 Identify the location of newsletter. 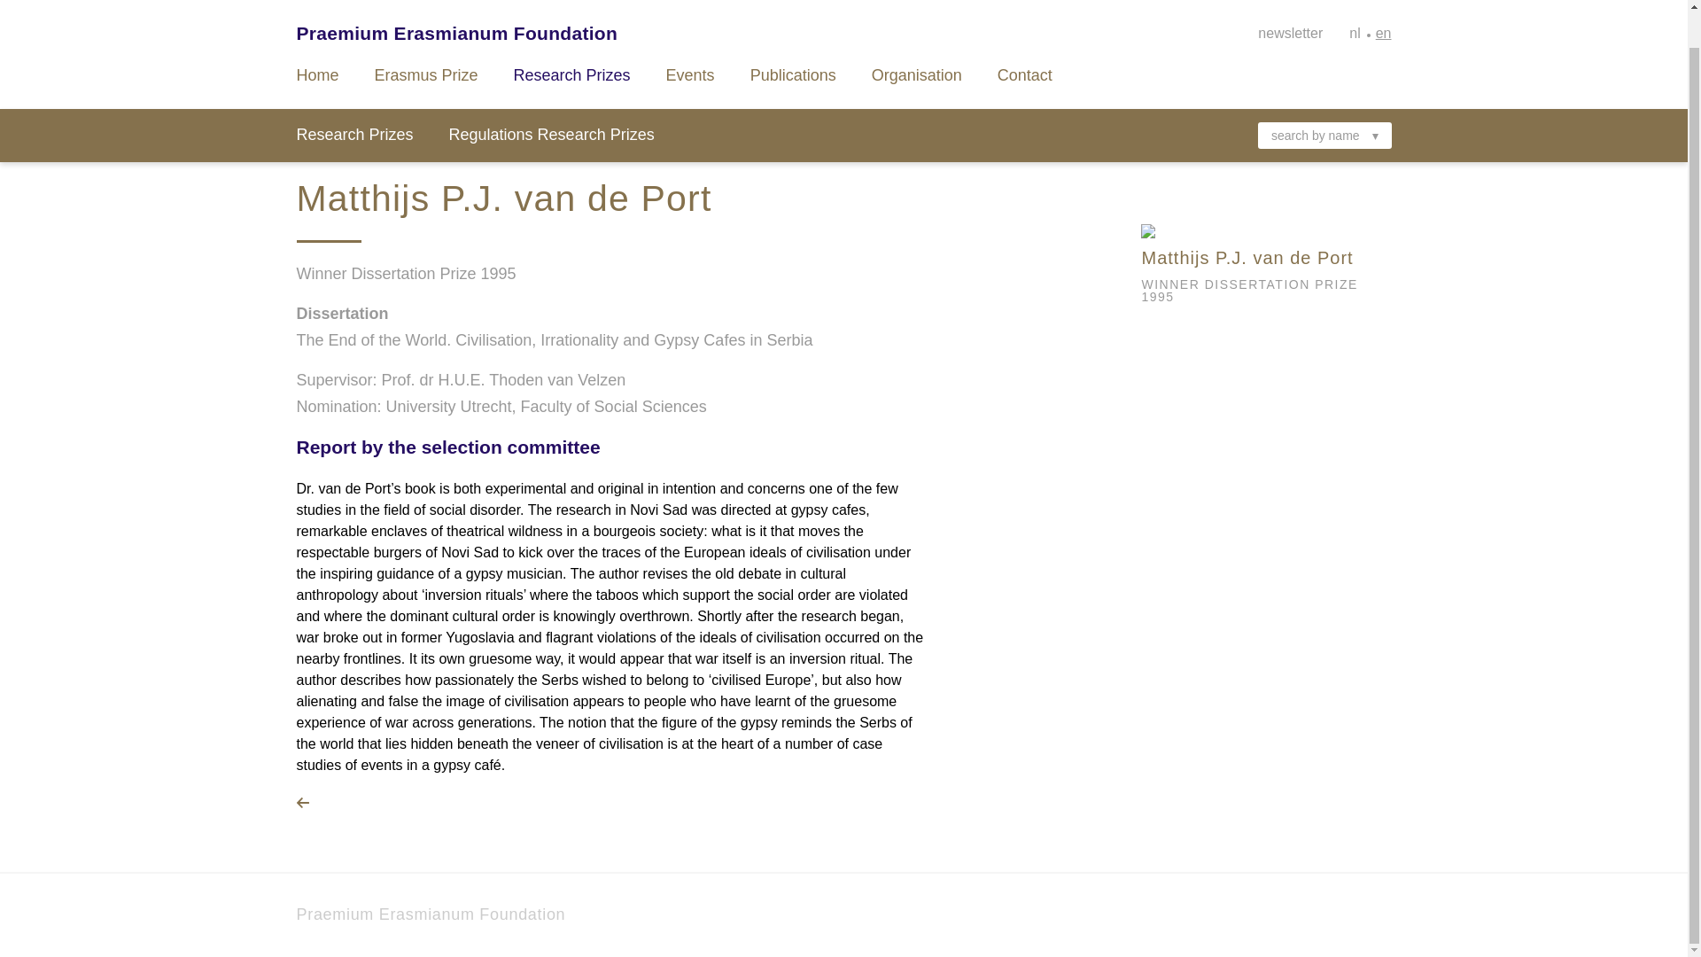
(1290, 2).